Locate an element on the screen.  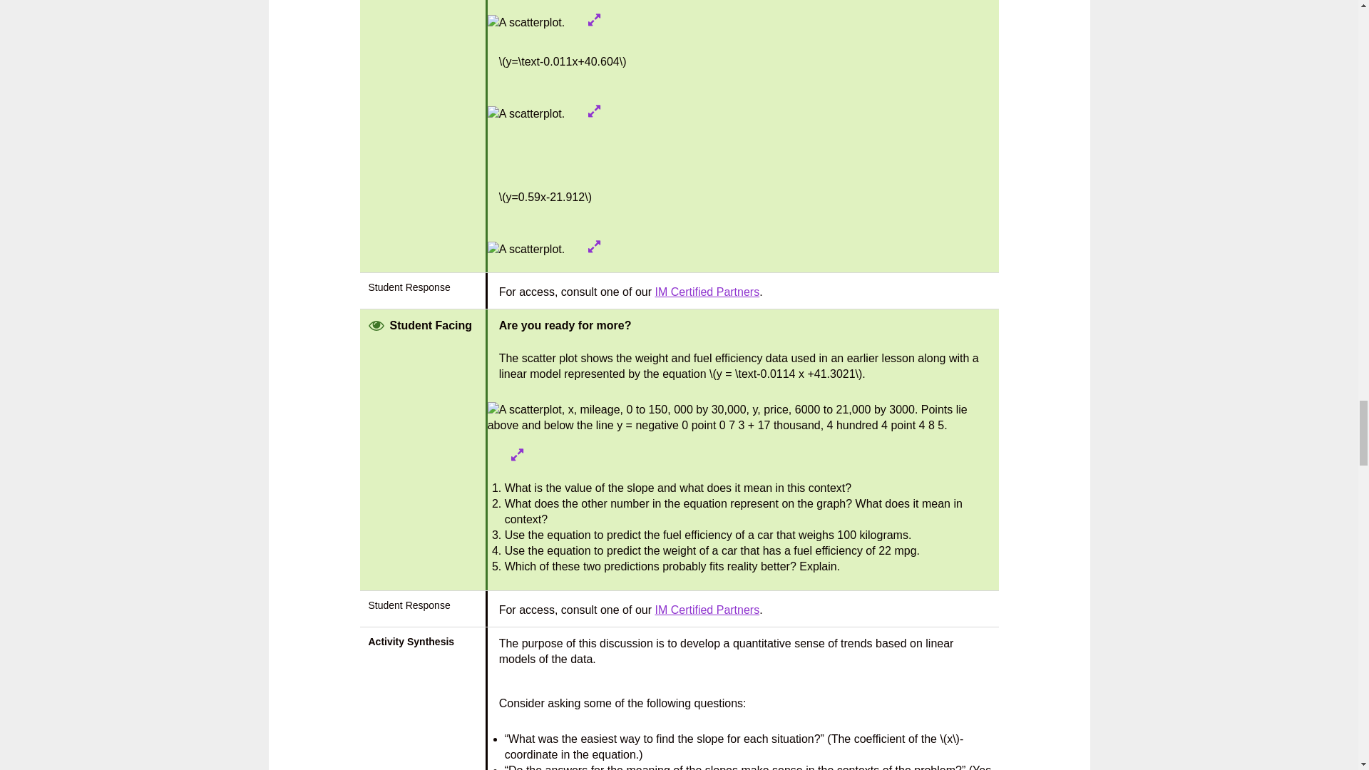
Expand image is located at coordinates (595, 20).